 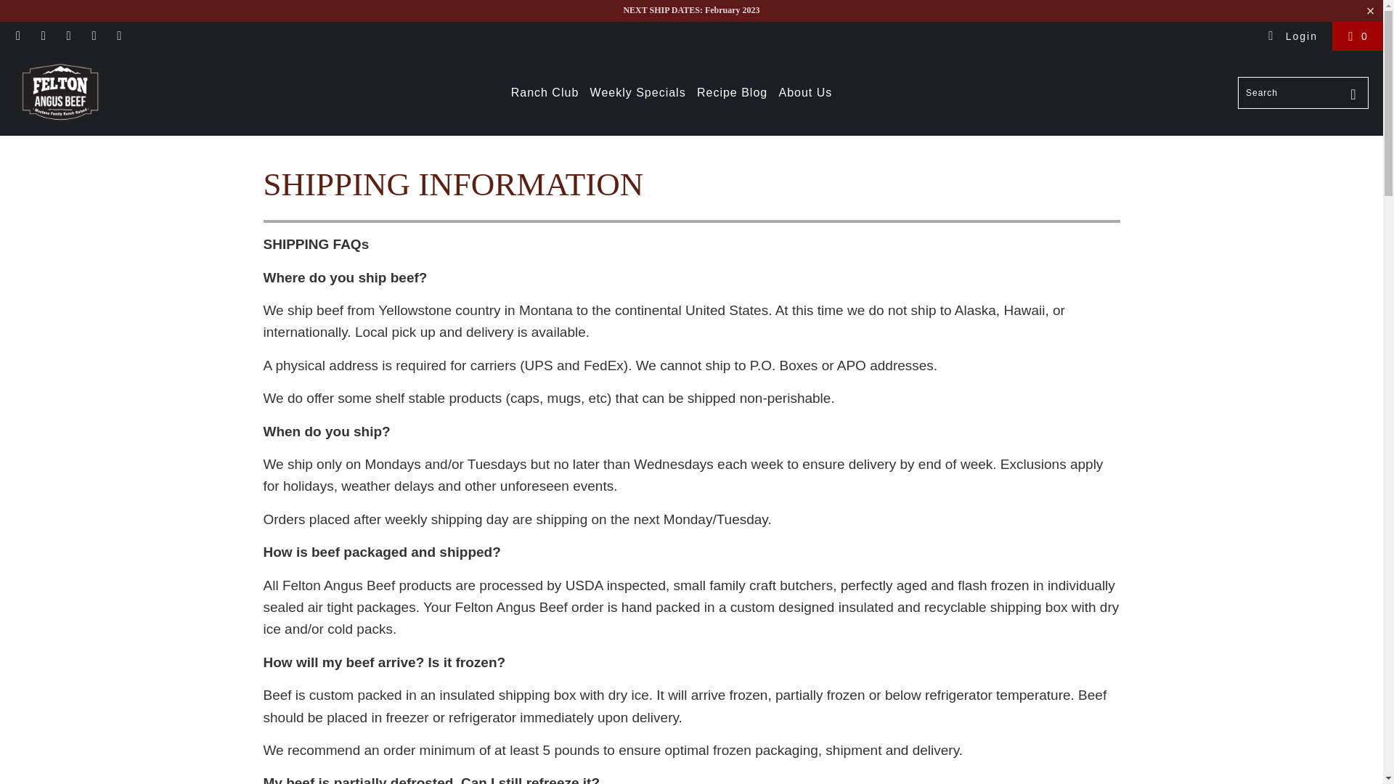 I want to click on About Us, so click(x=804, y=93).